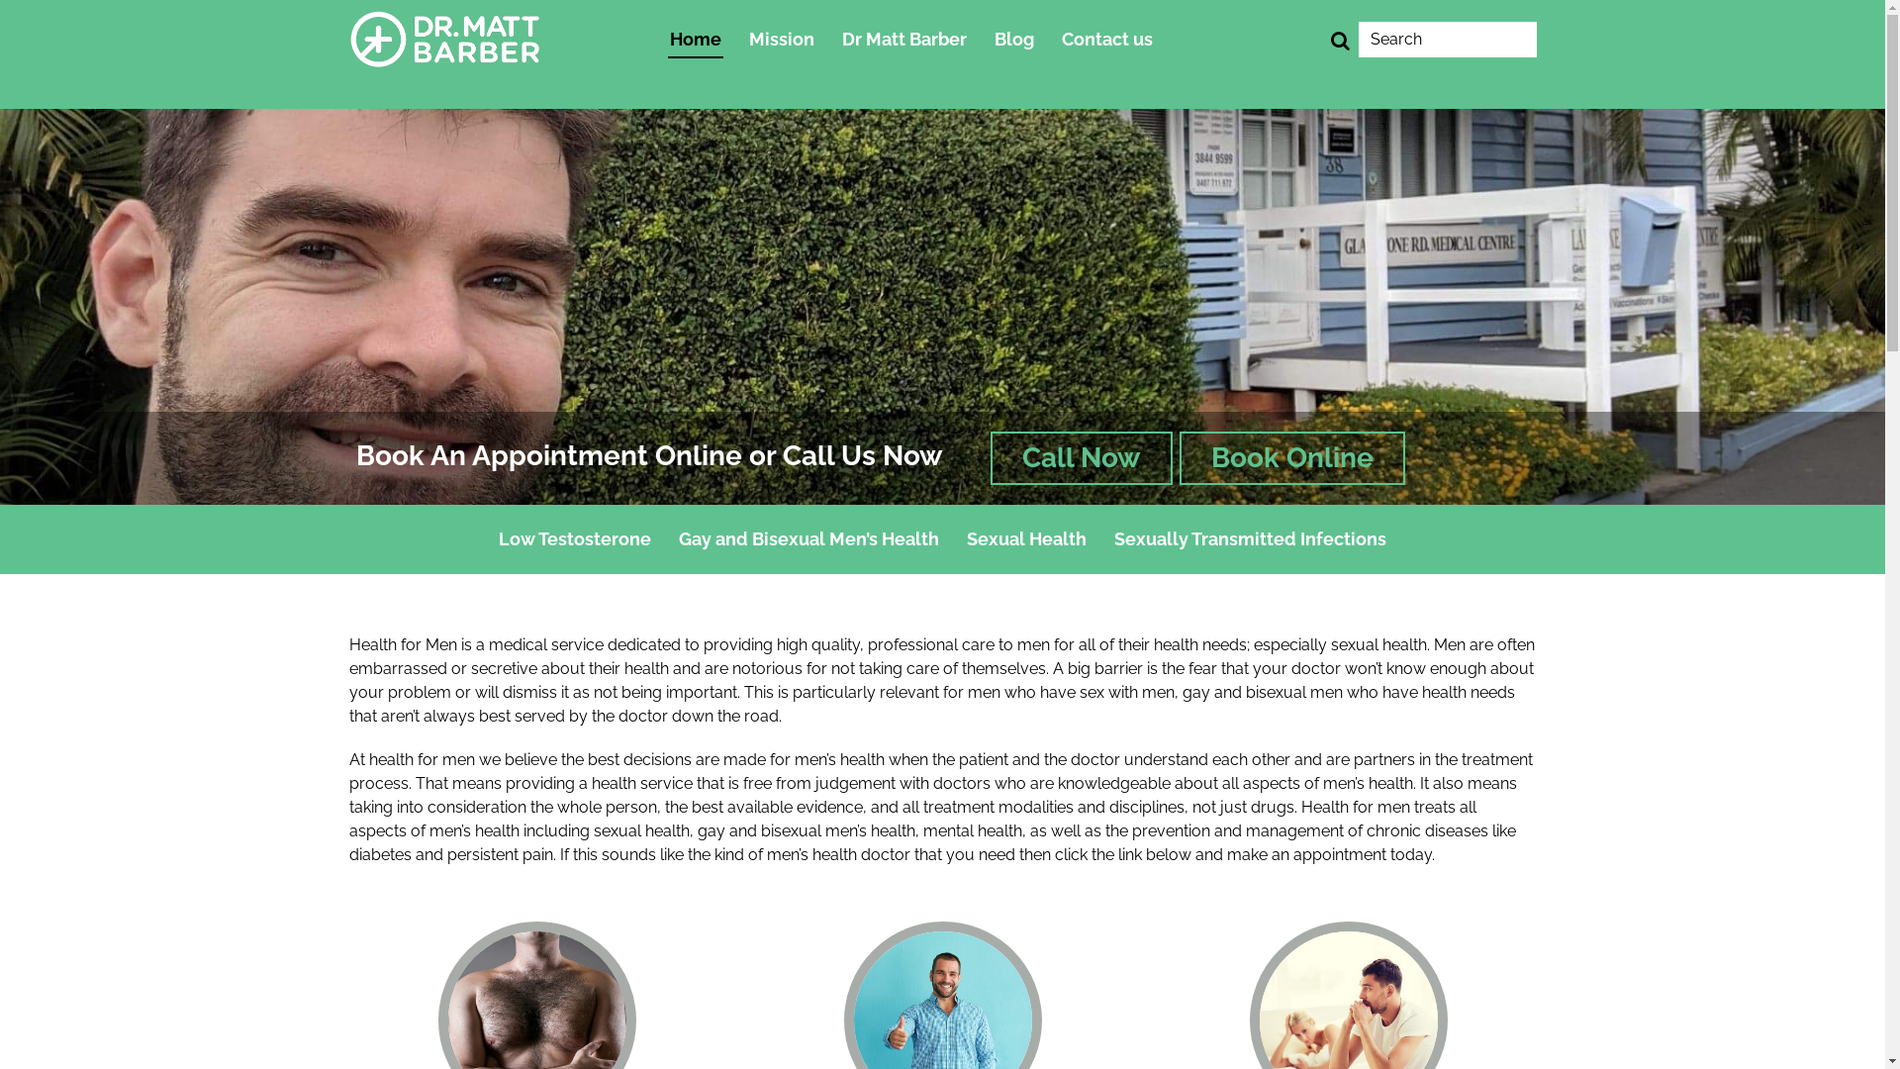 Image resolution: width=1900 pixels, height=1069 pixels. Describe the element at coordinates (453, 24) in the screenshot. I see `(07) 3844 9599` at that location.